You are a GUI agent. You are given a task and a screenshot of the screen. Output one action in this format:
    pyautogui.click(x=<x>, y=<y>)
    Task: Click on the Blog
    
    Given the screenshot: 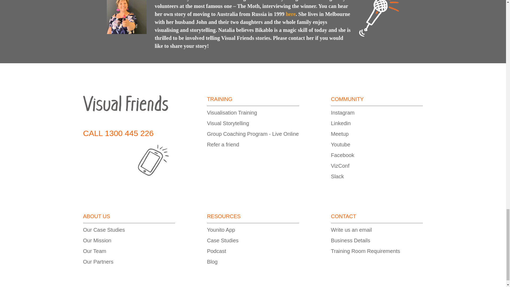 What is the action you would take?
    pyautogui.click(x=212, y=261)
    